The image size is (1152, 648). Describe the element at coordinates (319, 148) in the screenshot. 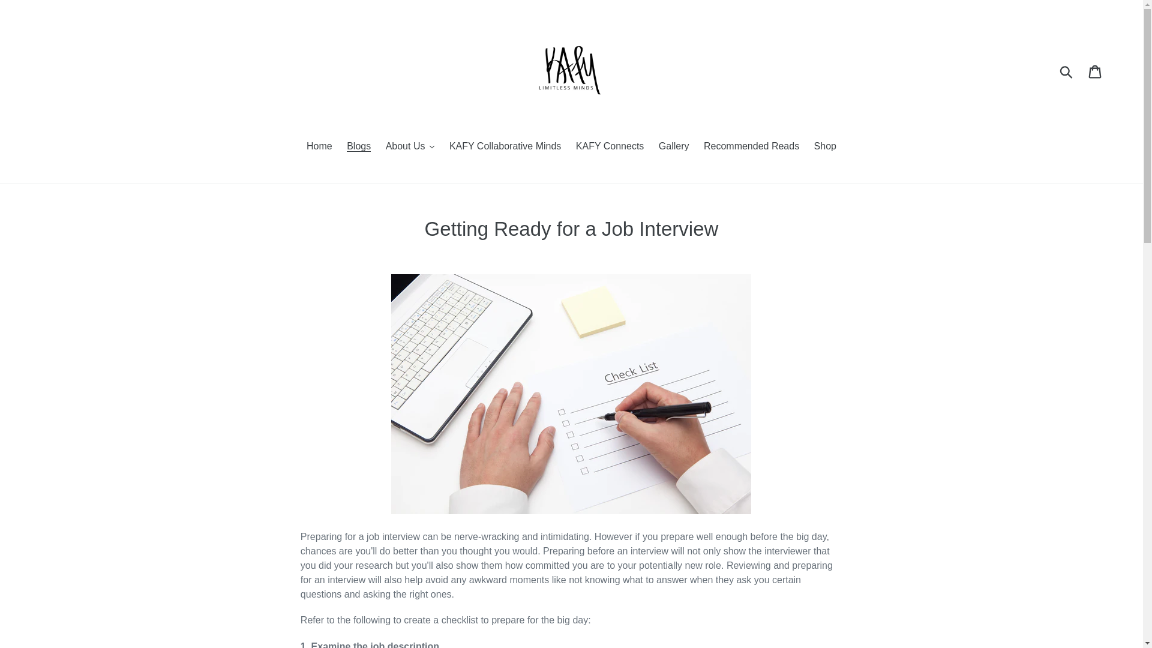

I see `Home` at that location.